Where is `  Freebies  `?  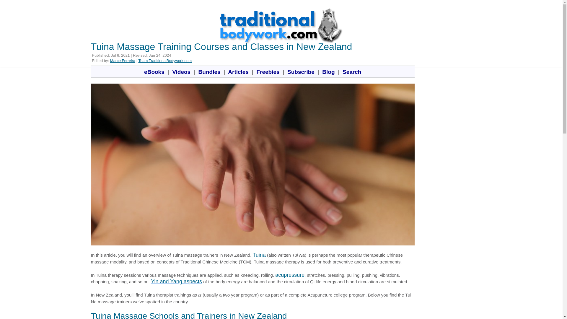   Freebies   is located at coordinates (268, 72).